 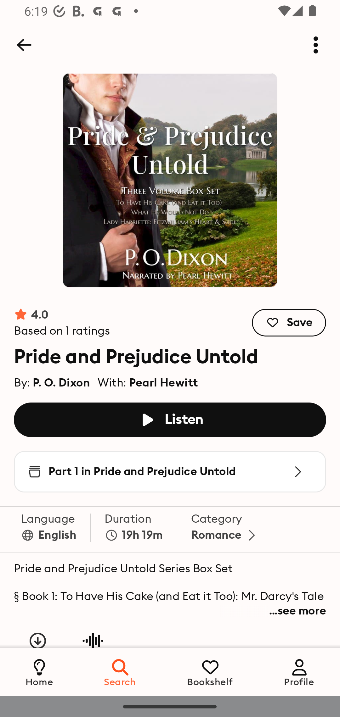 What do you see at coordinates (120, 672) in the screenshot?
I see `Search` at bounding box center [120, 672].